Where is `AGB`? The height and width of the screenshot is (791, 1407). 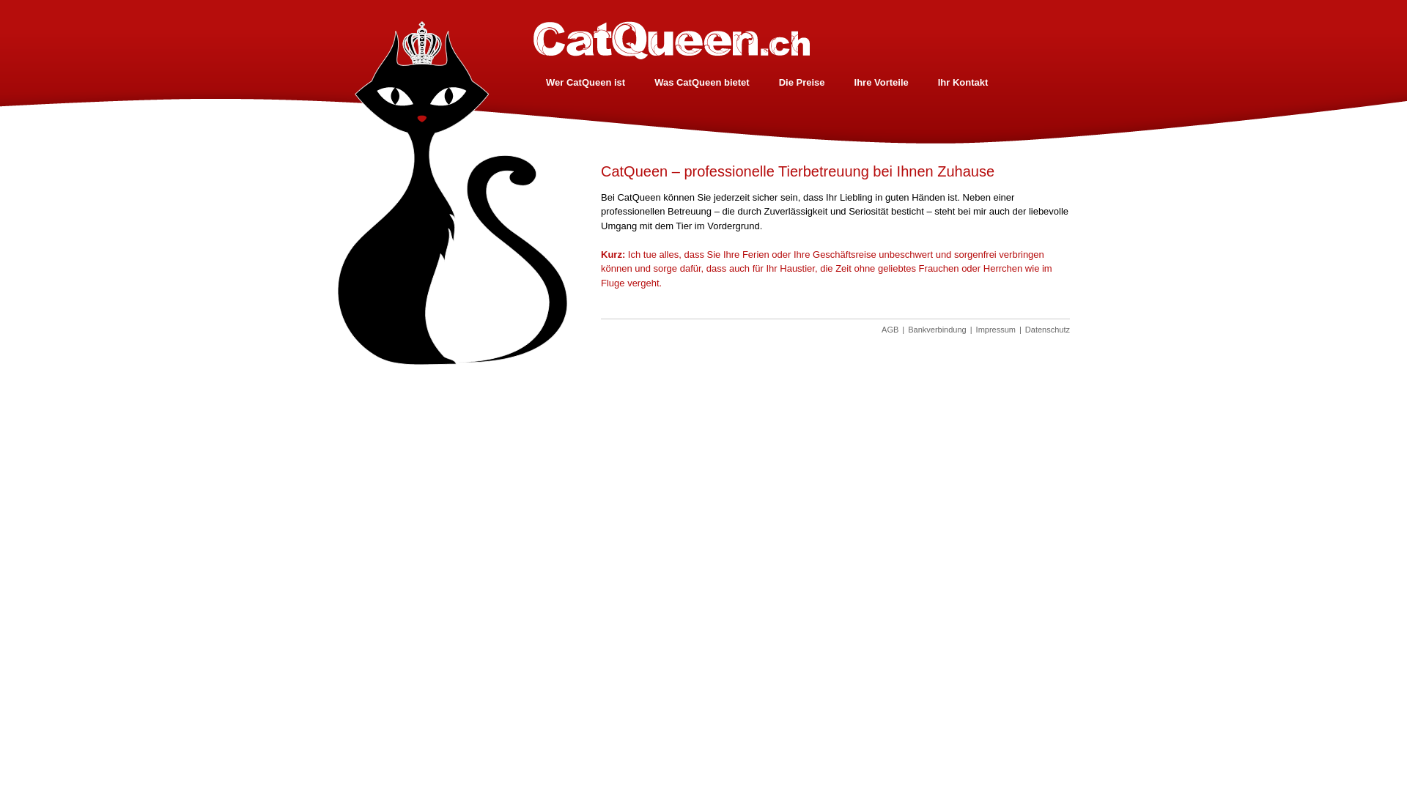
AGB is located at coordinates (890, 330).